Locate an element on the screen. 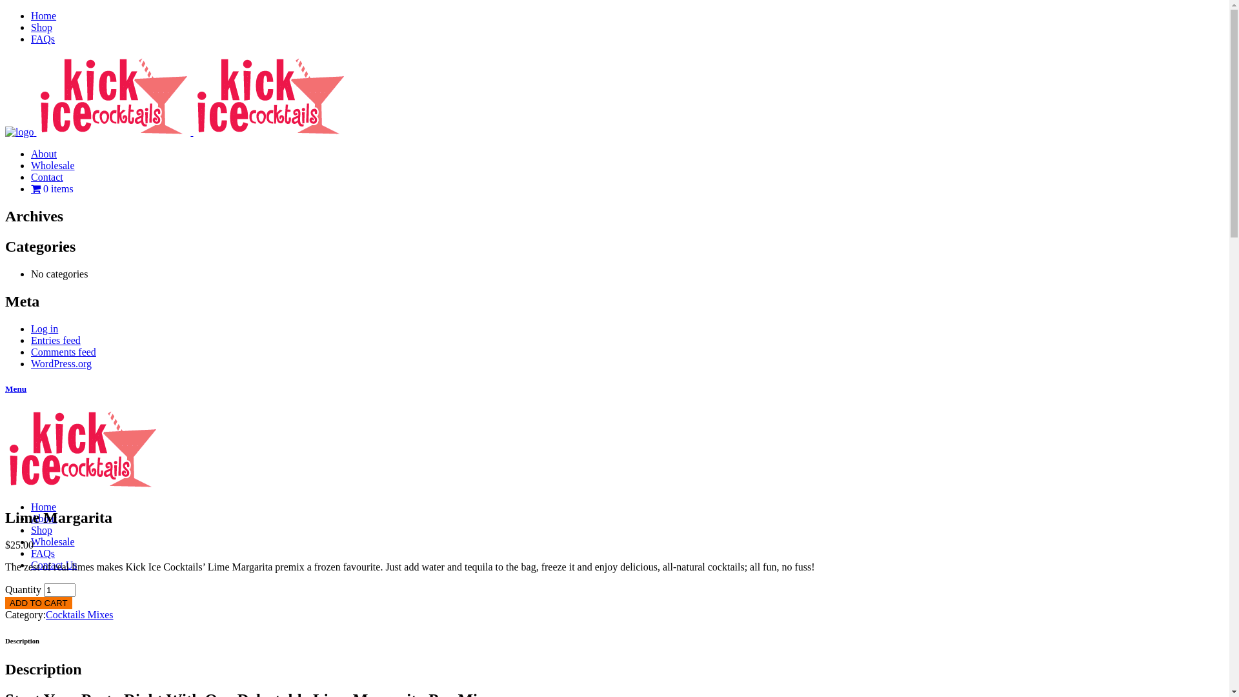 Image resolution: width=1239 pixels, height=697 pixels. Comments feed is located at coordinates (63, 352).